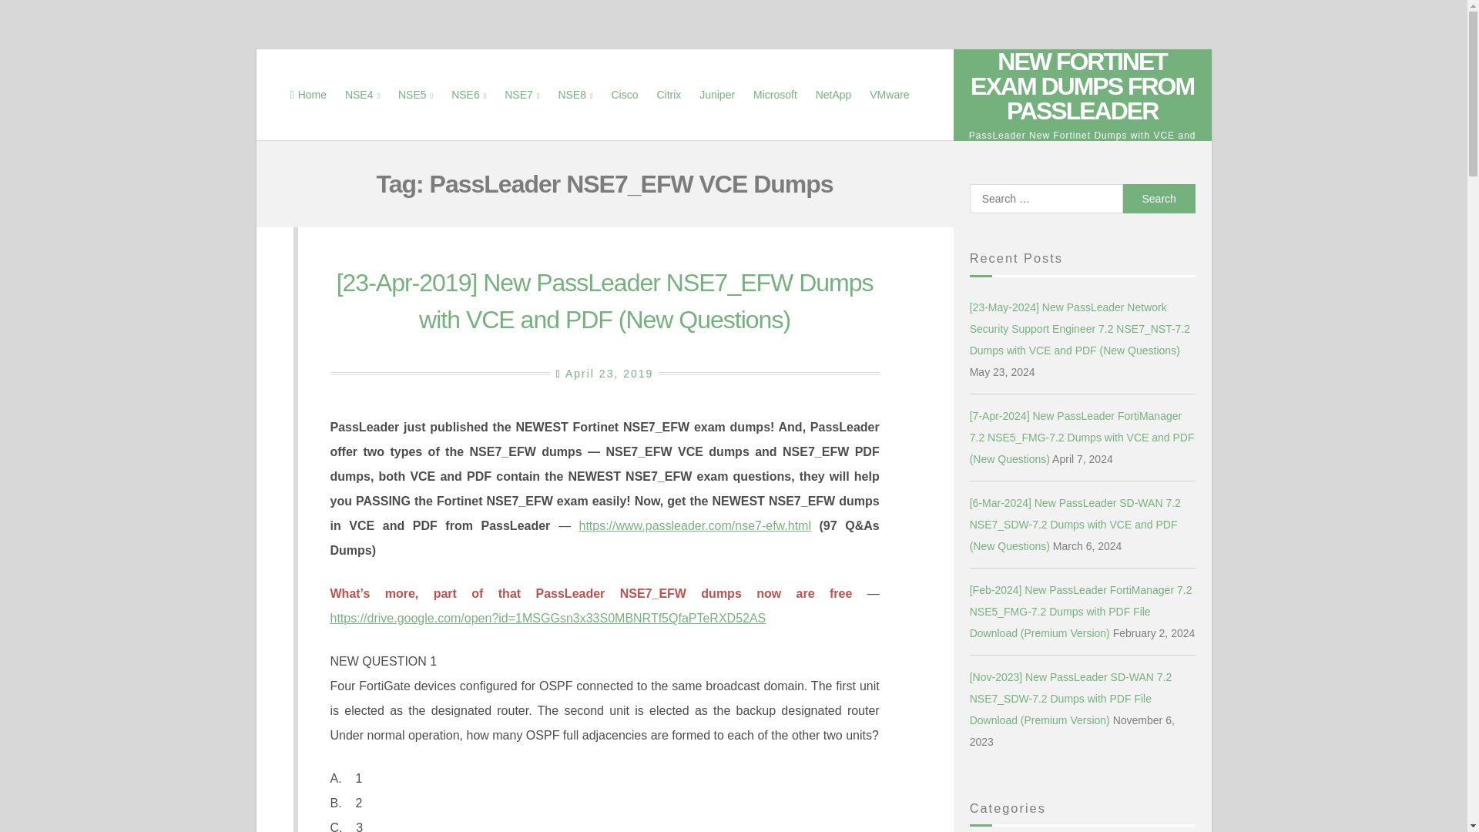 This screenshot has width=1479, height=832. I want to click on NSE4, so click(362, 94).